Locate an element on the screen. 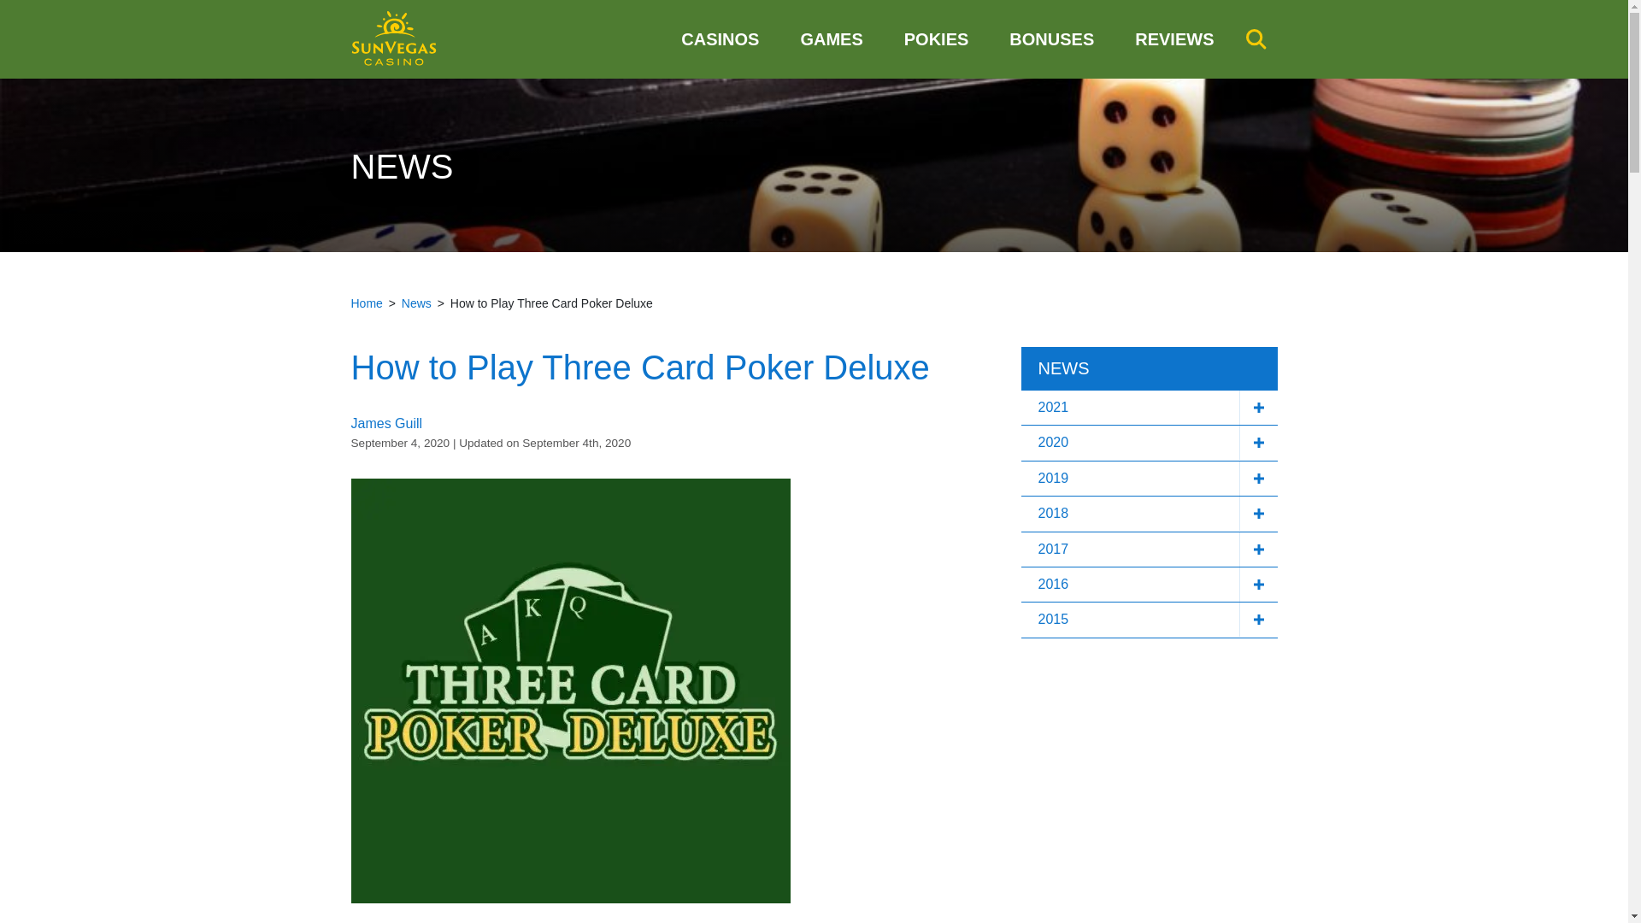 This screenshot has width=1641, height=923. POKIES is located at coordinates (937, 39).